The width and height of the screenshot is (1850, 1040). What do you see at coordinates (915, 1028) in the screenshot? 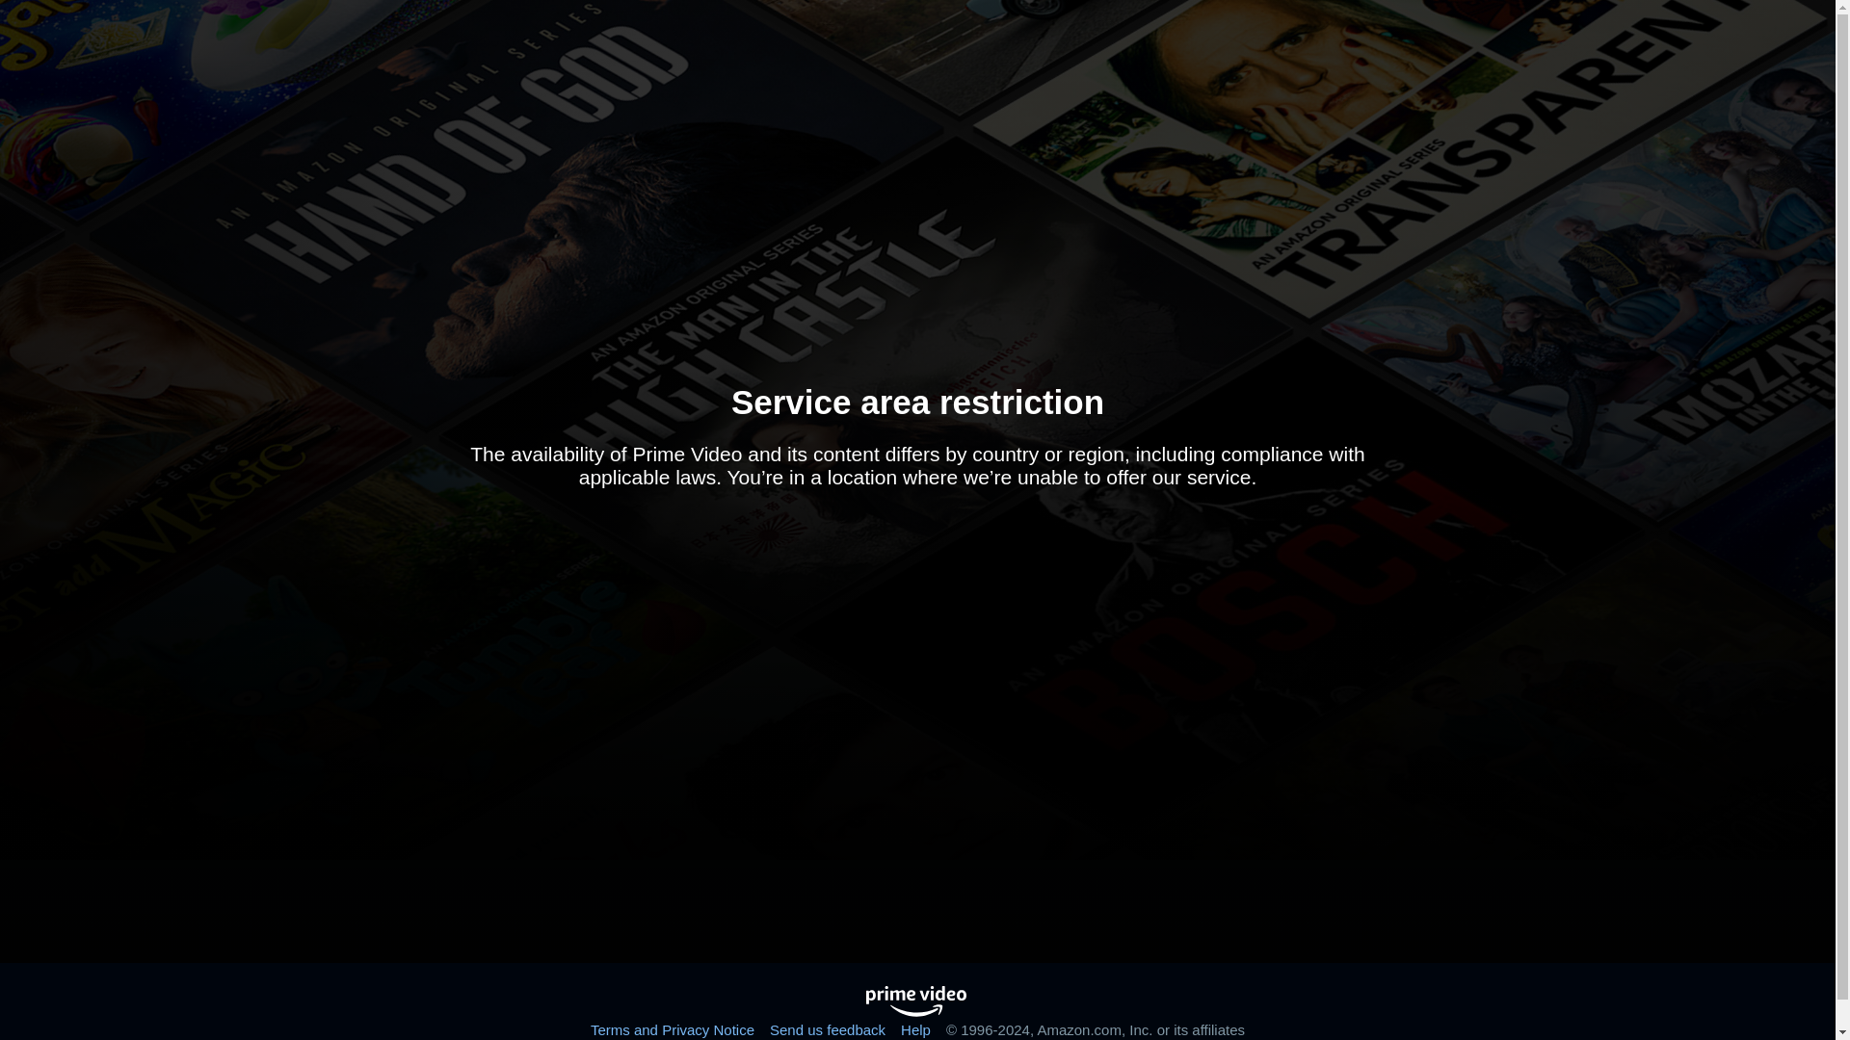
I see `Help` at bounding box center [915, 1028].